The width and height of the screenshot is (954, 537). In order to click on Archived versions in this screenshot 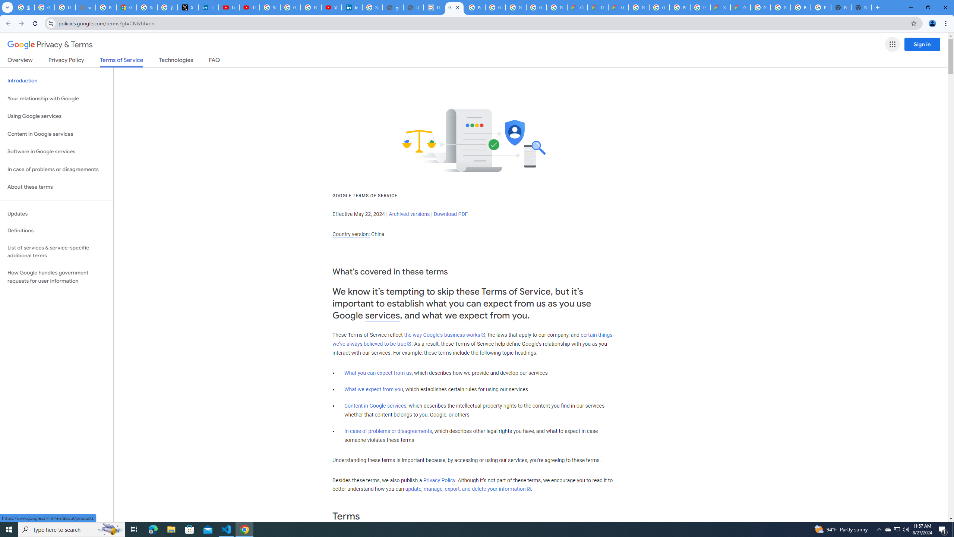, I will do `click(409, 214)`.